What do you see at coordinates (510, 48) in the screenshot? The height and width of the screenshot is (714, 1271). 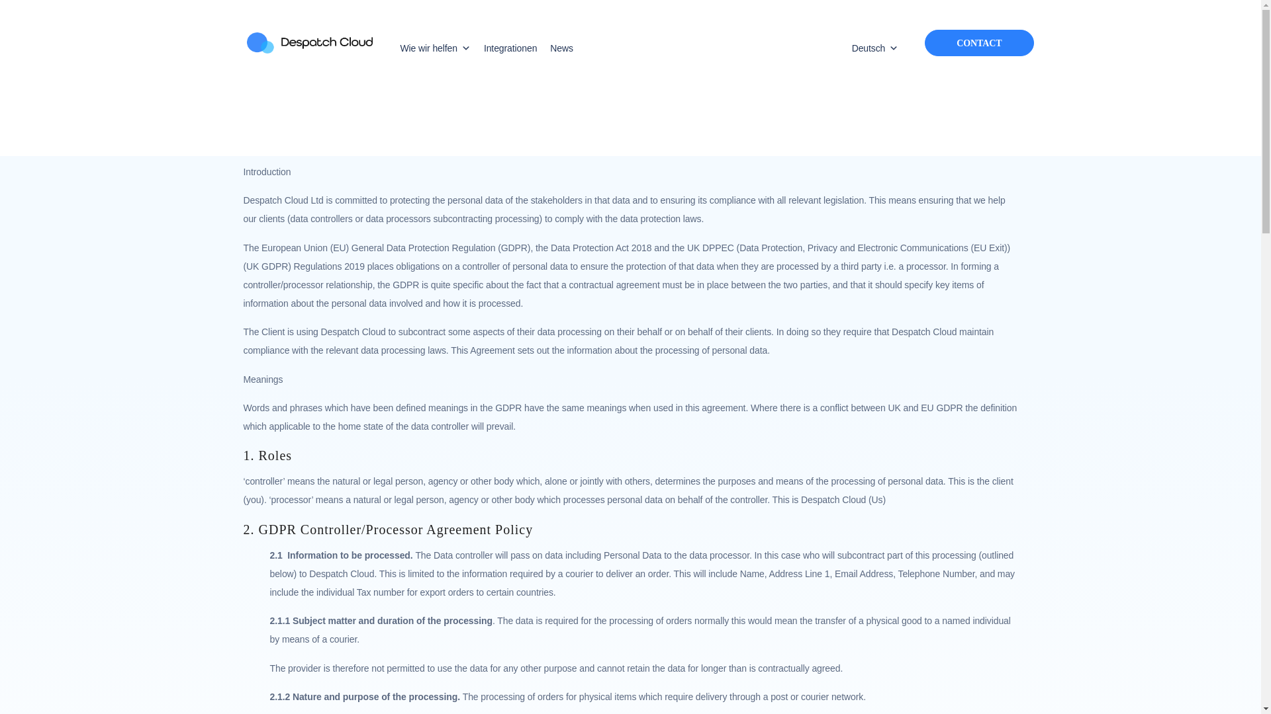 I see `Integrationen` at bounding box center [510, 48].